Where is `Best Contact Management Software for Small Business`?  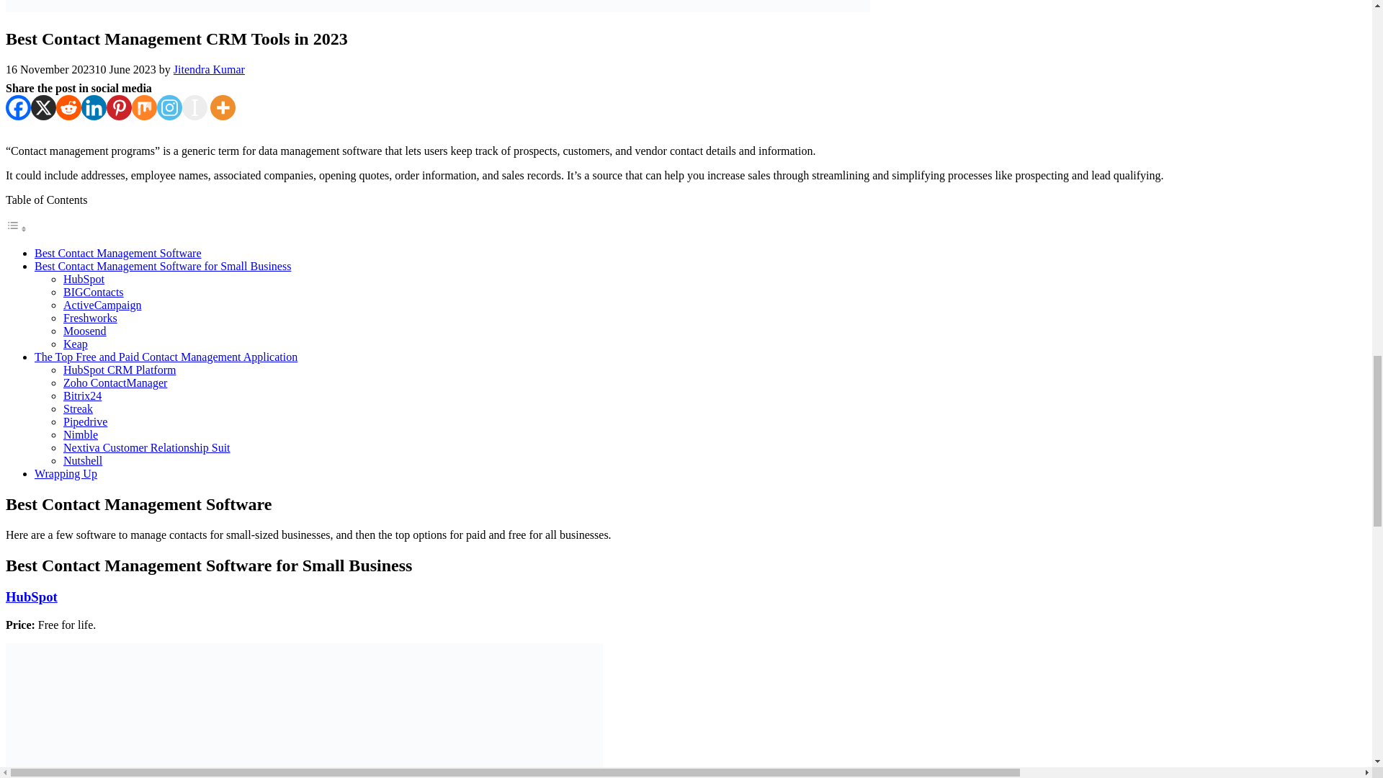 Best Contact Management Software for Small Business is located at coordinates (163, 266).